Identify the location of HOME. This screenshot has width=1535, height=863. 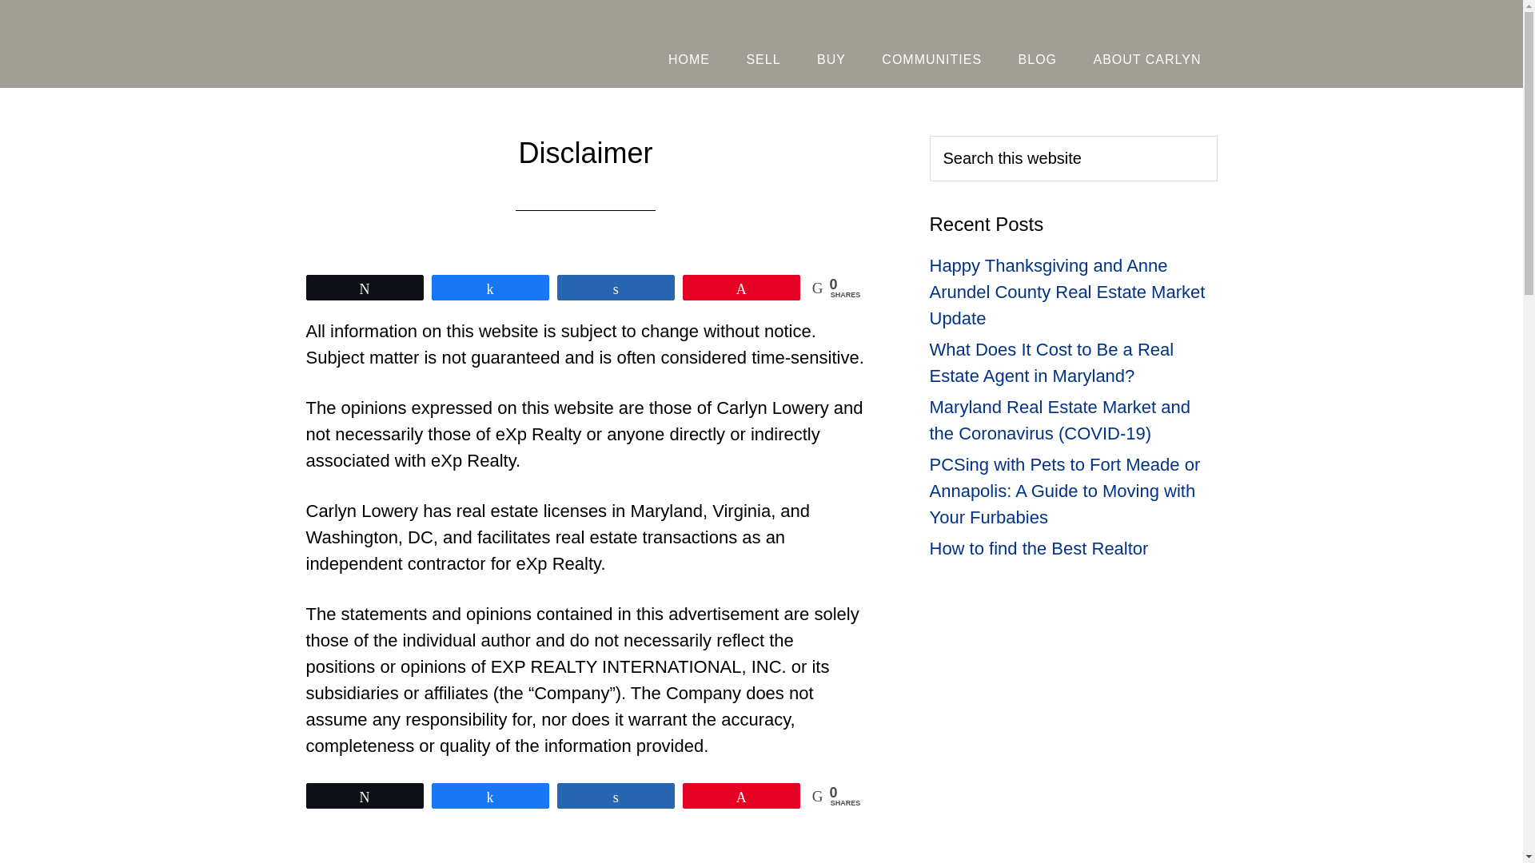
(689, 59).